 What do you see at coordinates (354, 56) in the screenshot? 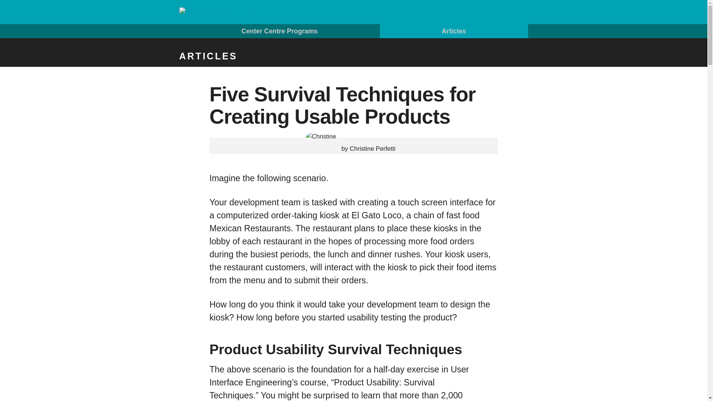
I see `ARTICLES` at bounding box center [354, 56].